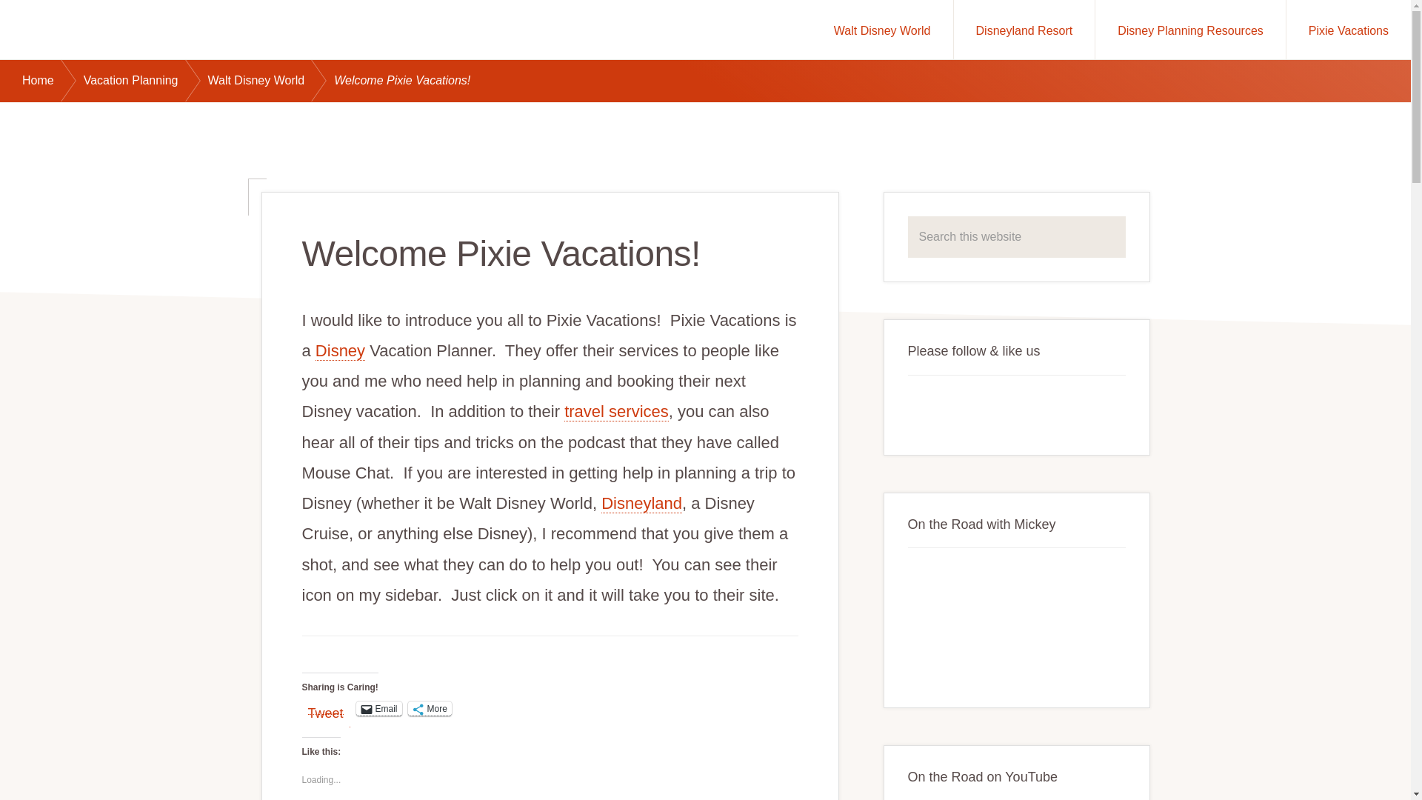 This screenshot has width=1422, height=800. What do you see at coordinates (1341, 770) in the screenshot?
I see `Close and accept` at bounding box center [1341, 770].